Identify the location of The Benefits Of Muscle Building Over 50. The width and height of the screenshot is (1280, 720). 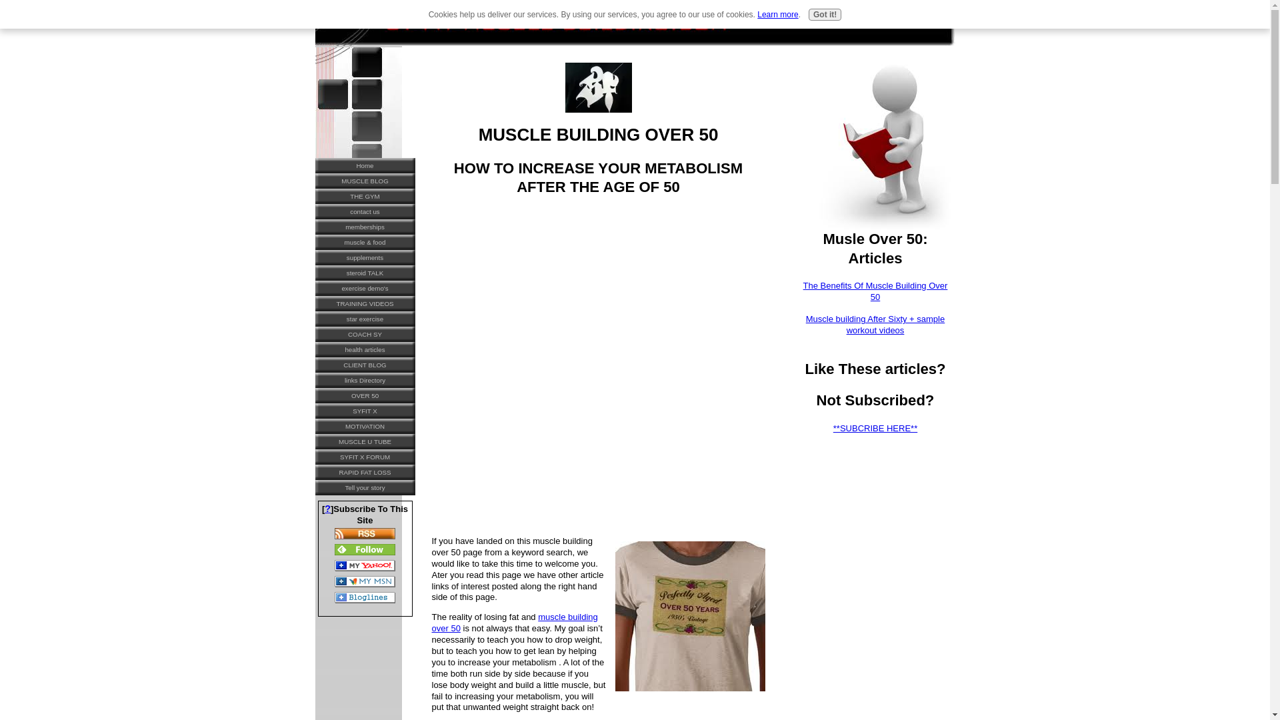
(876, 291).